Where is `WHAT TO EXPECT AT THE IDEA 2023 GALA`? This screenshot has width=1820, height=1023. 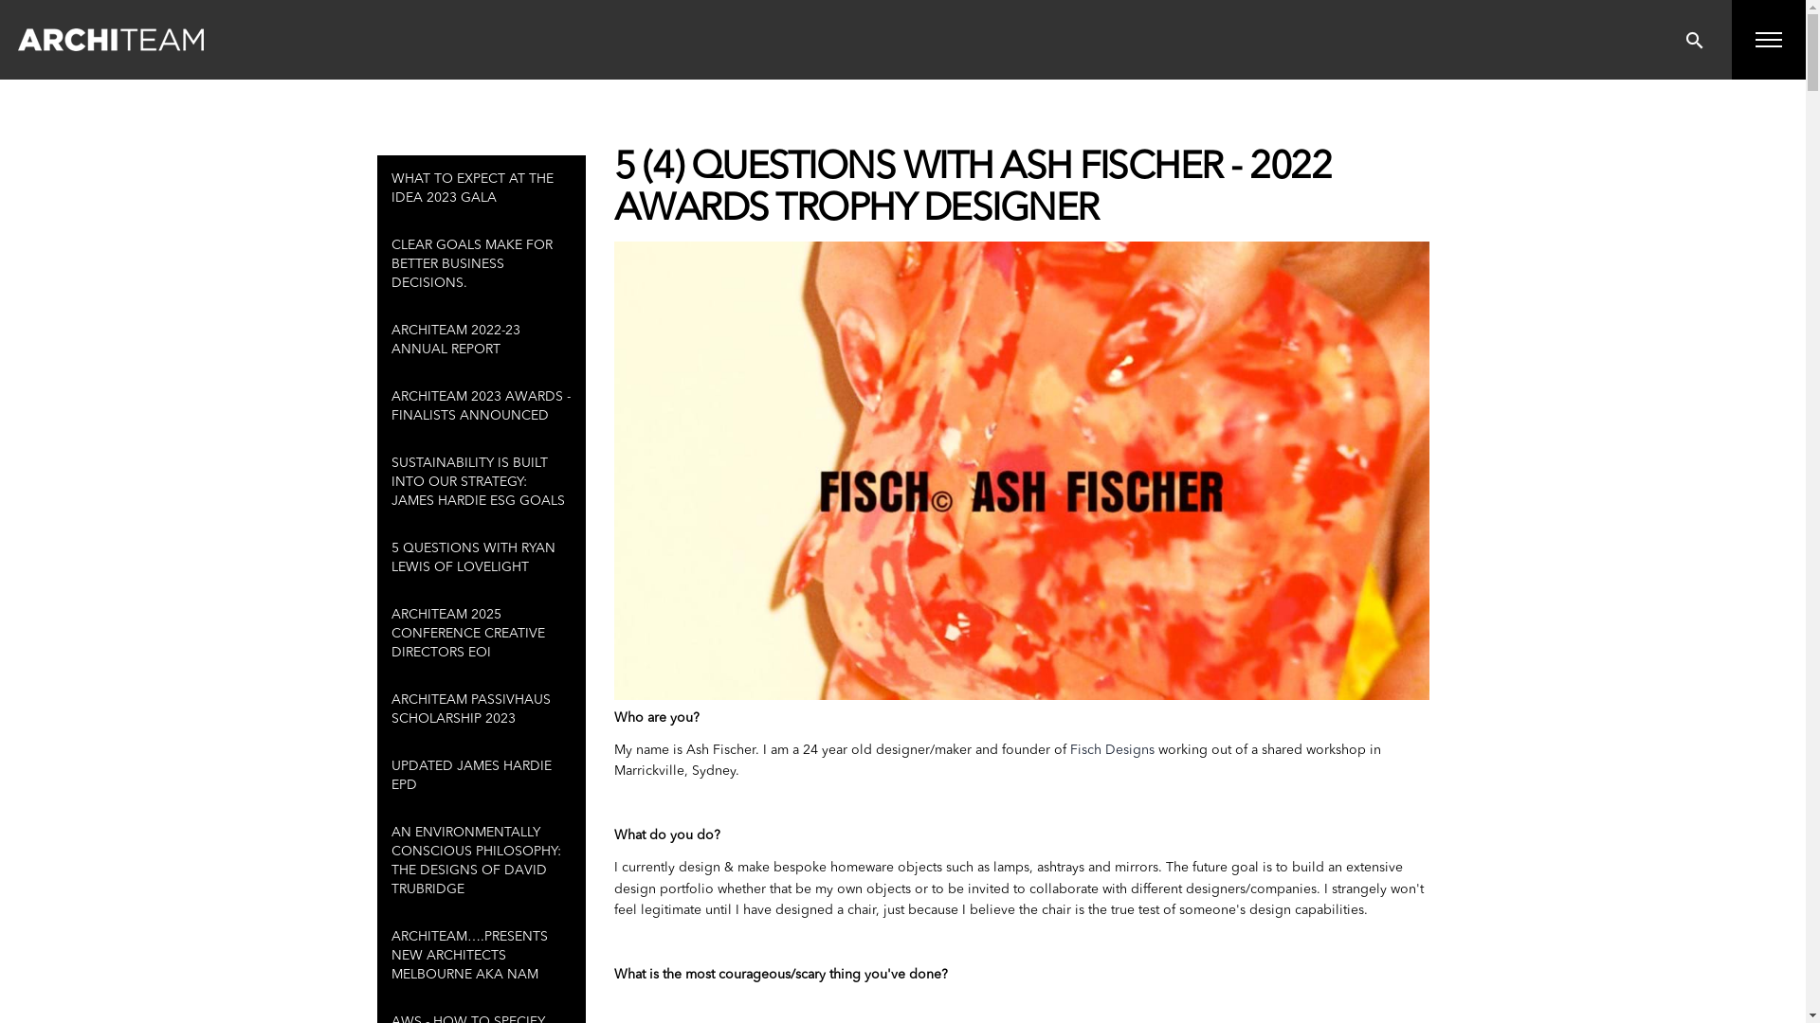
WHAT TO EXPECT AT THE IDEA 2023 GALA is located at coordinates (482, 188).